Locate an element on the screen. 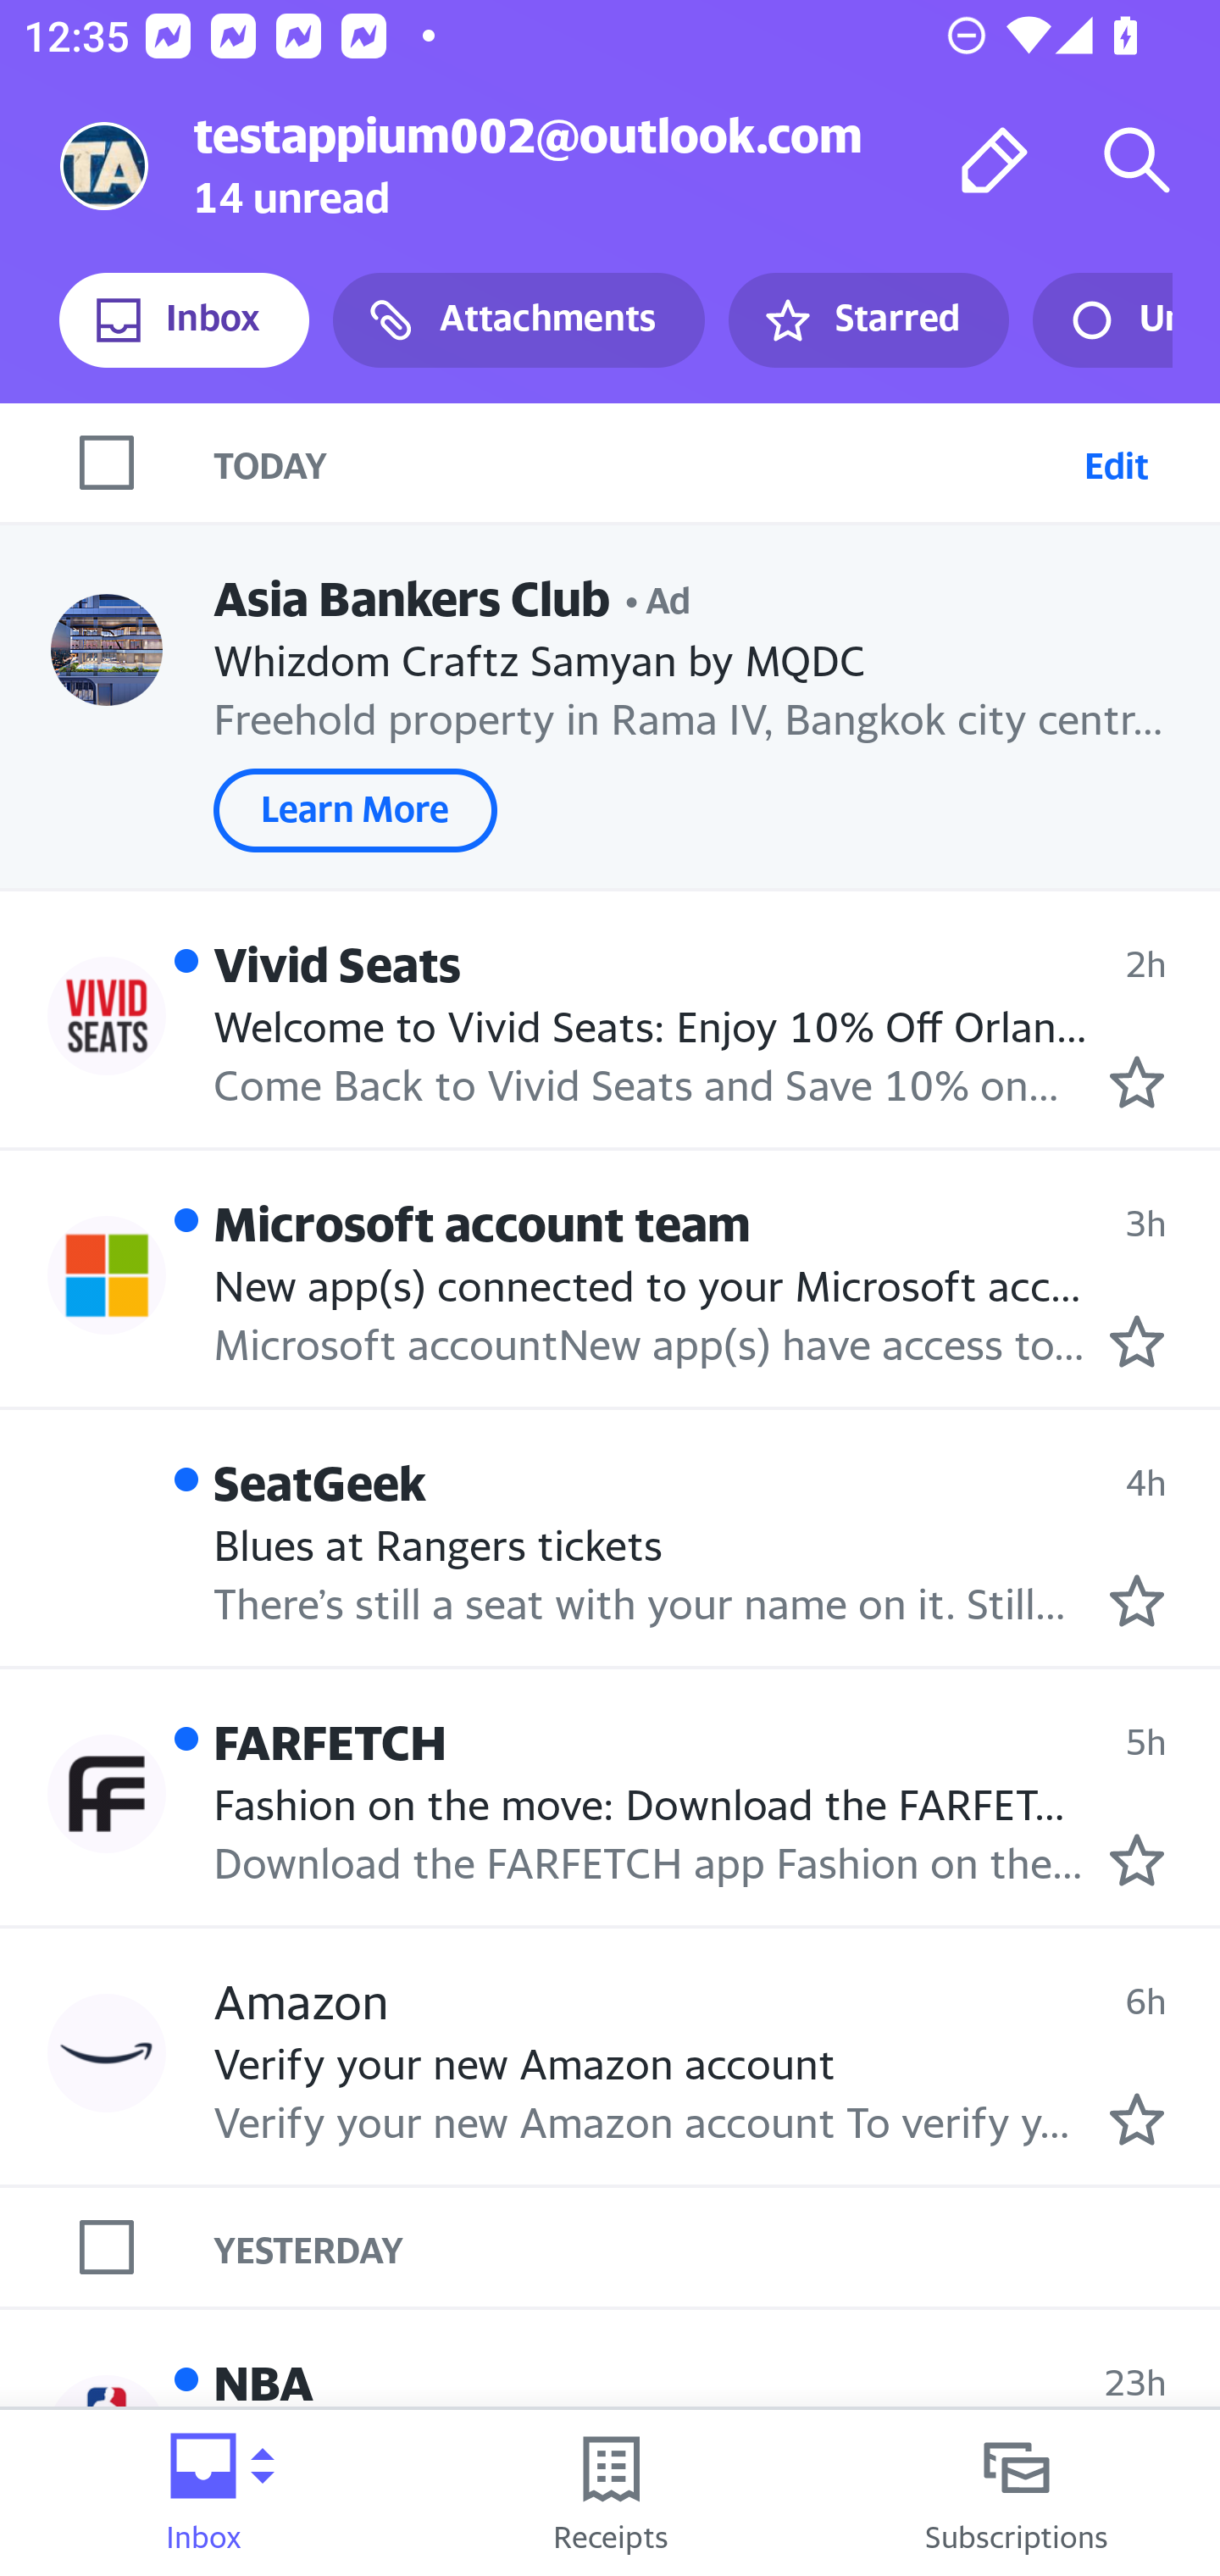  Compose is located at coordinates (995, 159).